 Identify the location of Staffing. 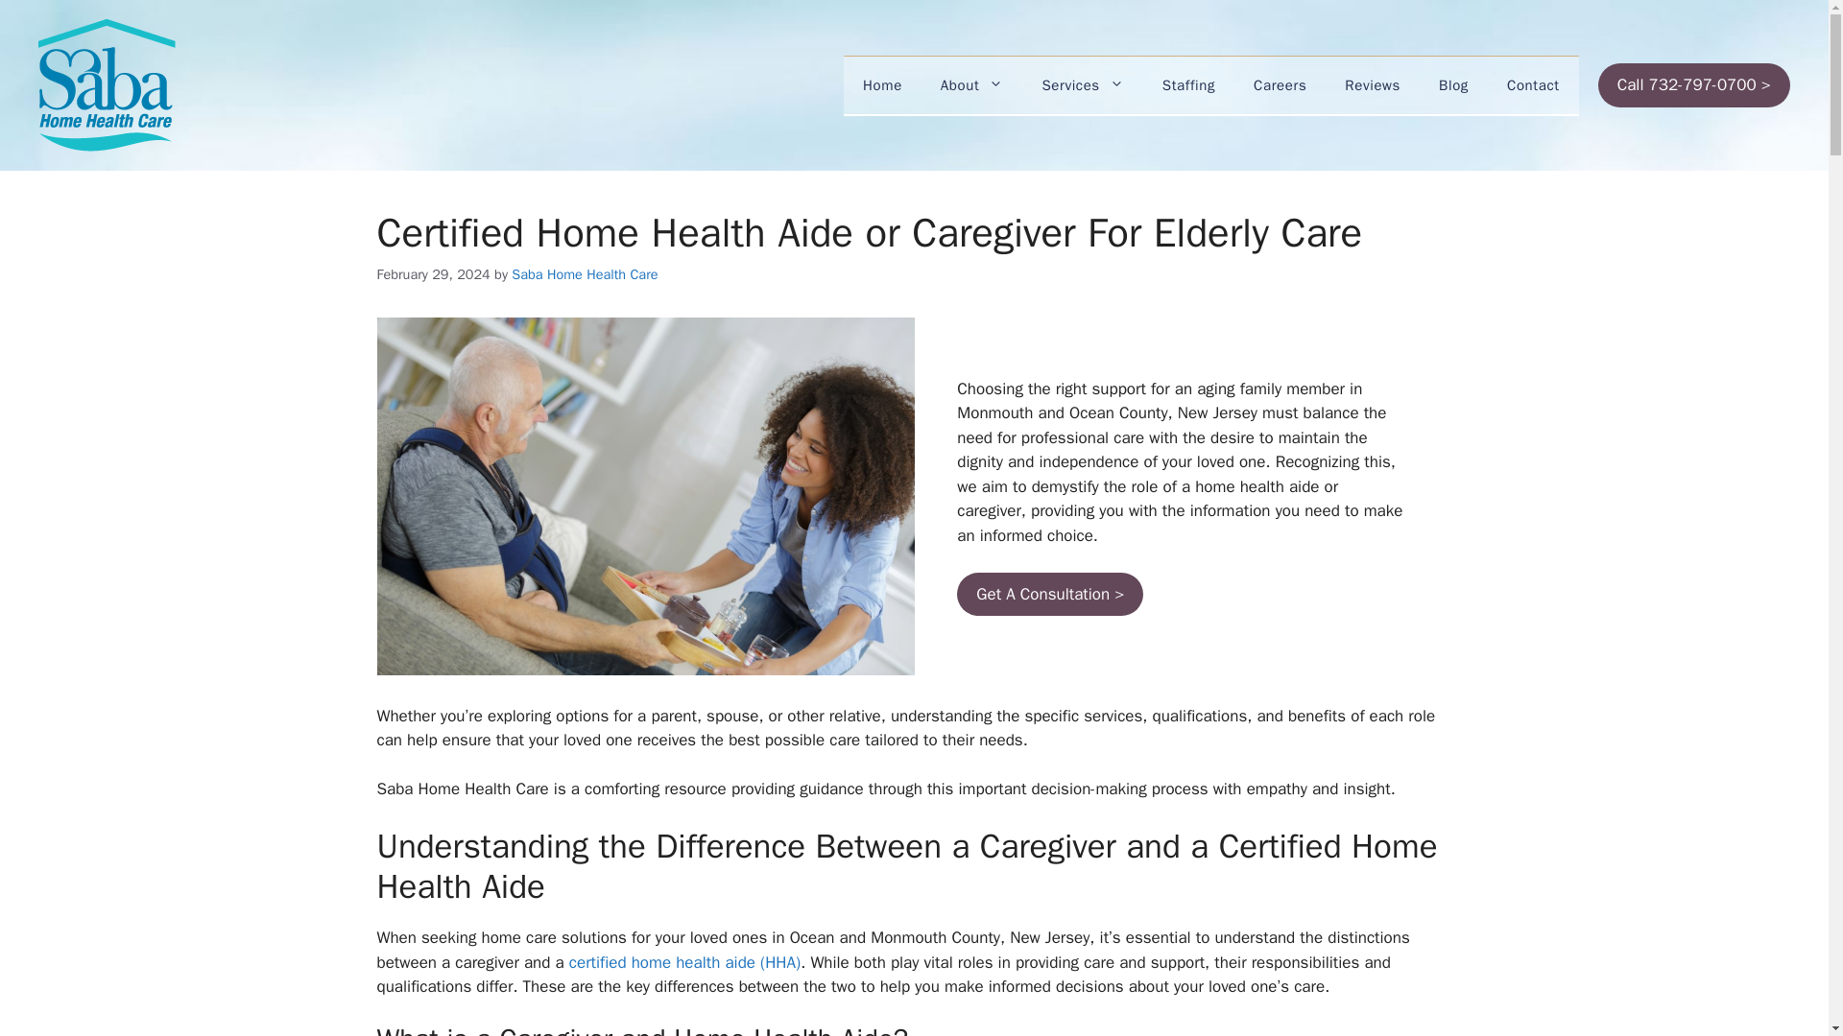
(1188, 84).